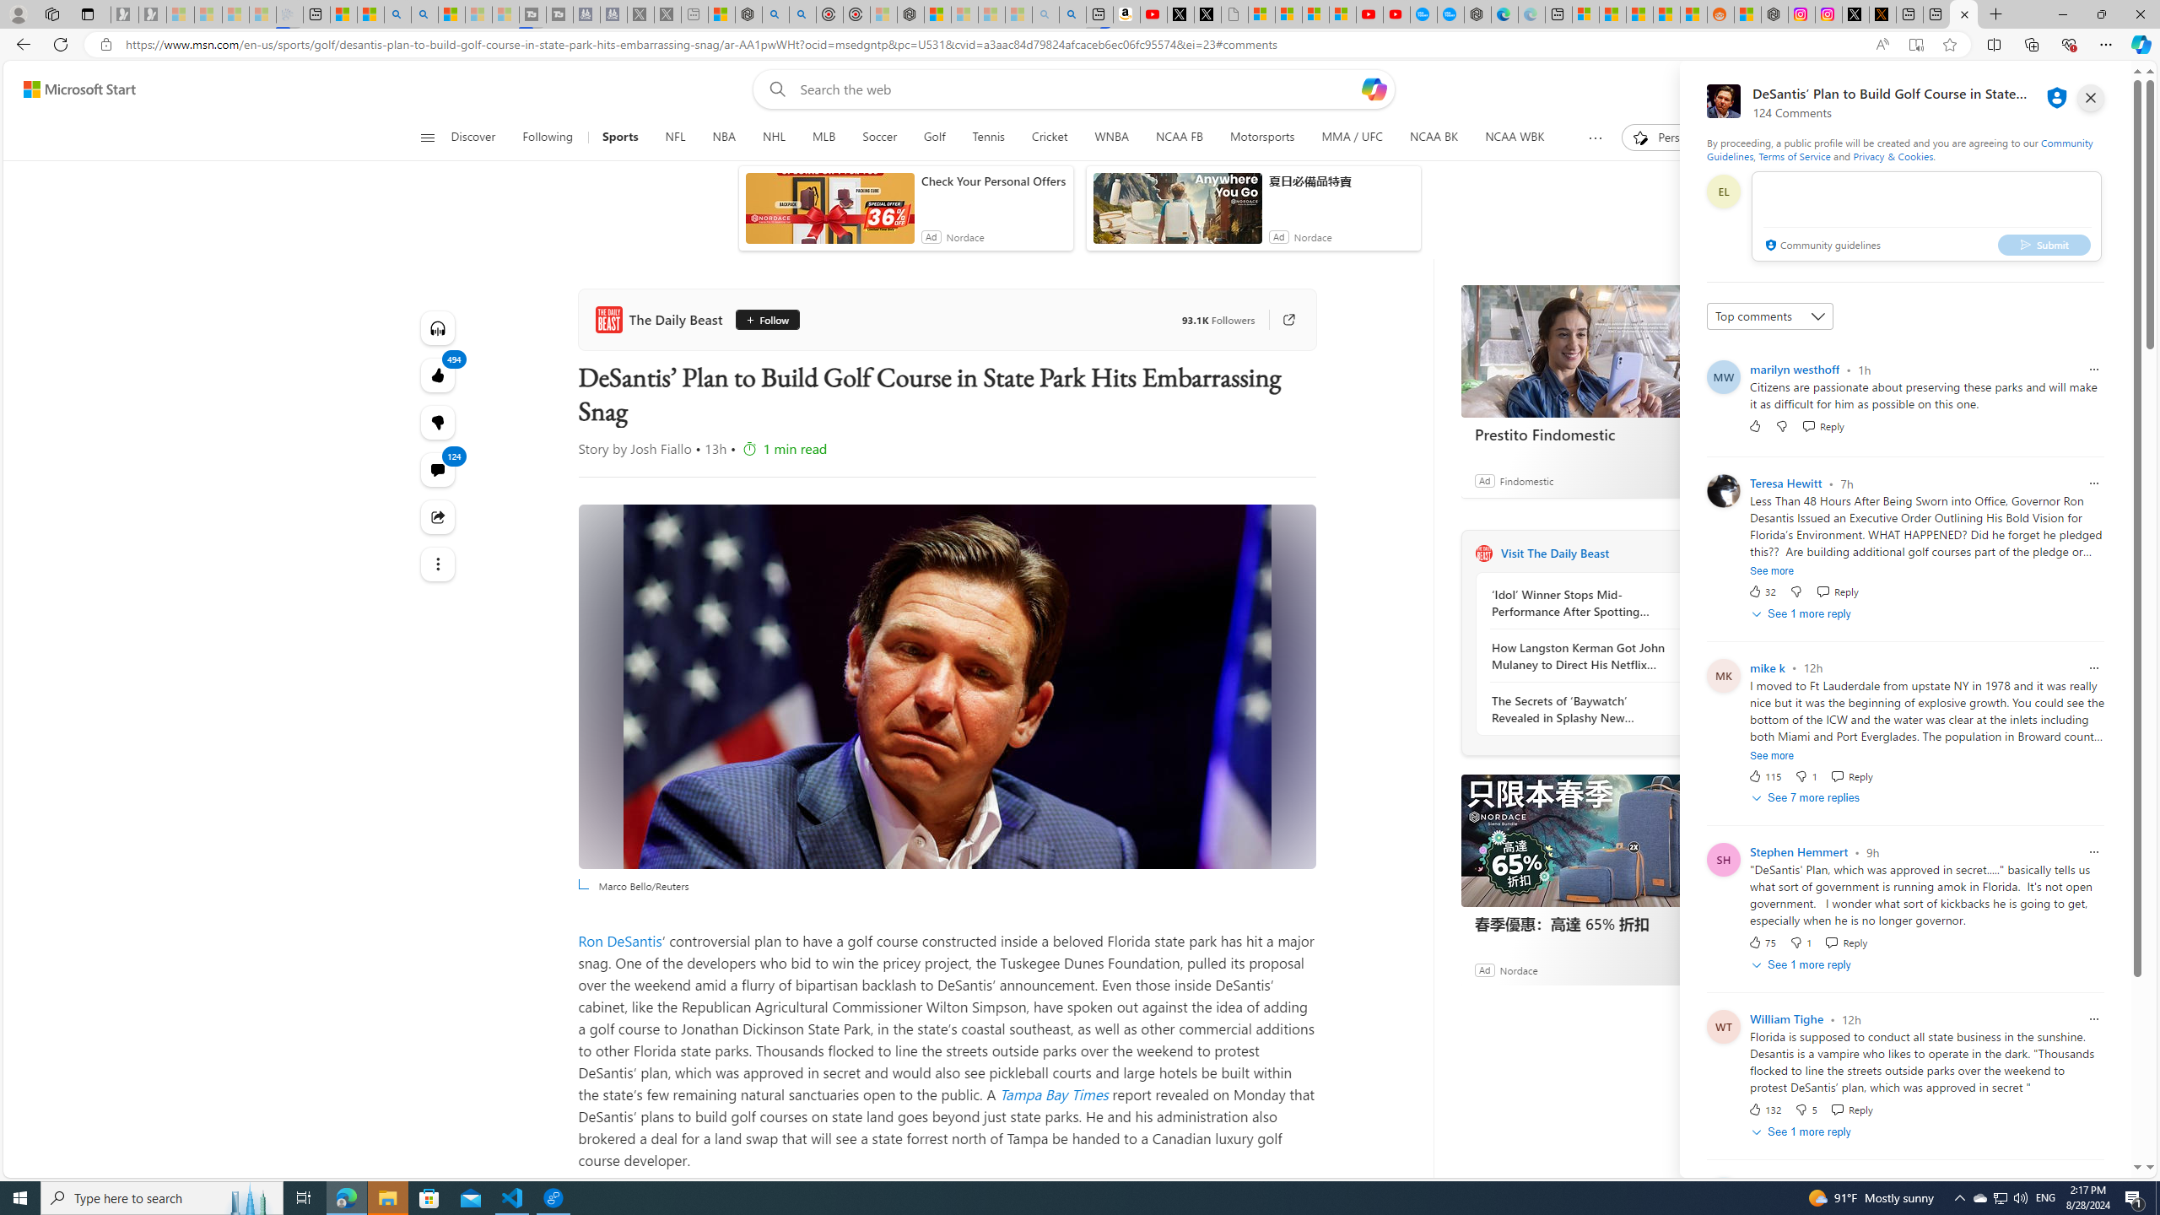  I want to click on Sports, so click(619, 138).